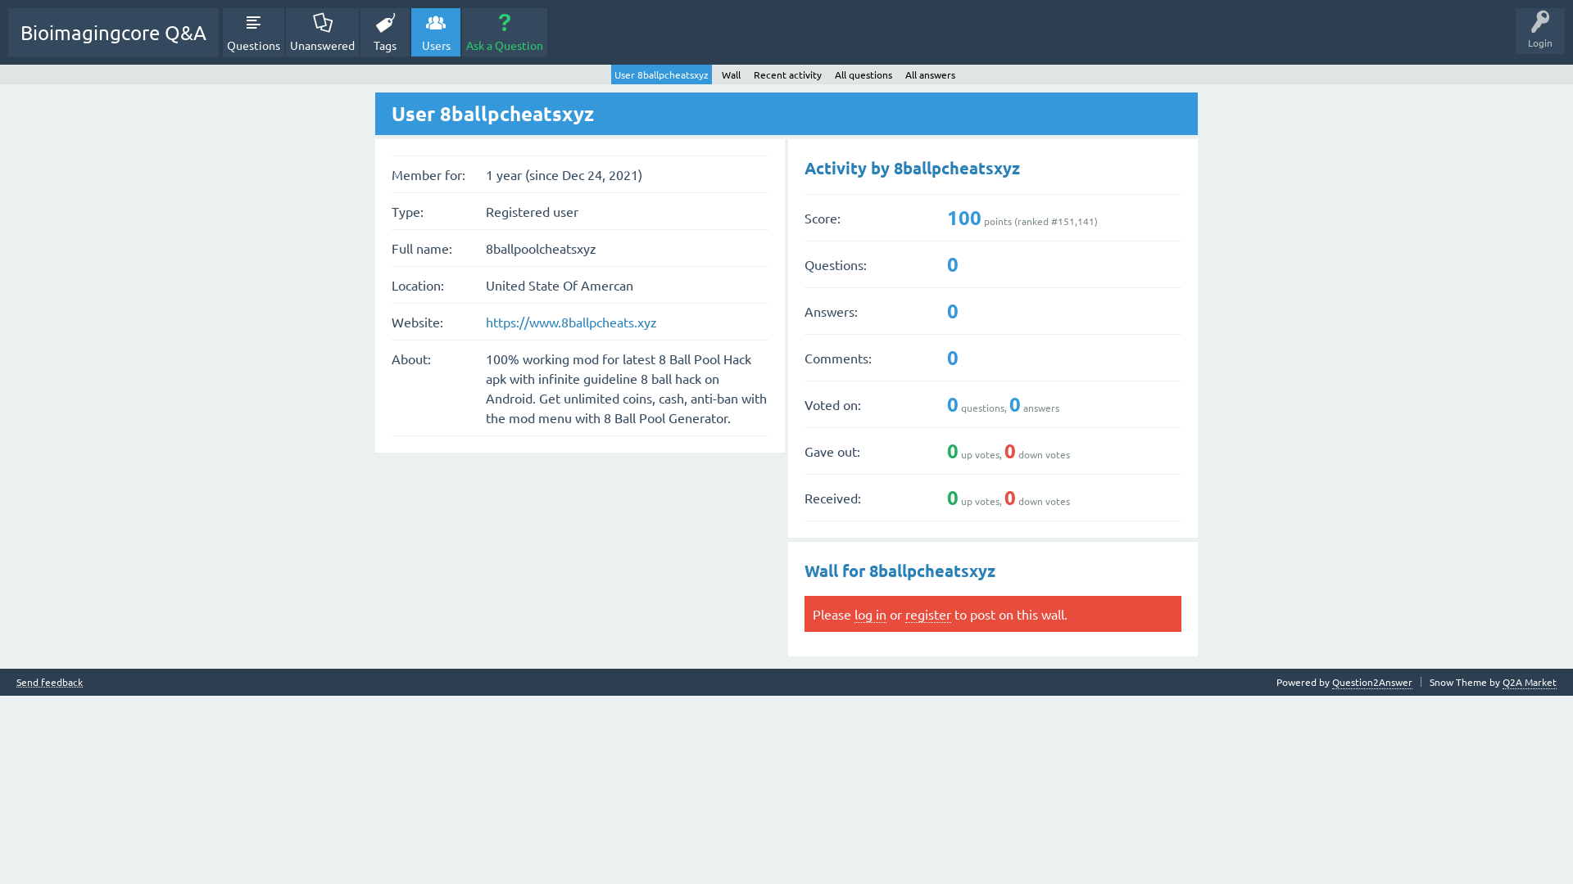  What do you see at coordinates (862, 74) in the screenshot?
I see `All questions` at bounding box center [862, 74].